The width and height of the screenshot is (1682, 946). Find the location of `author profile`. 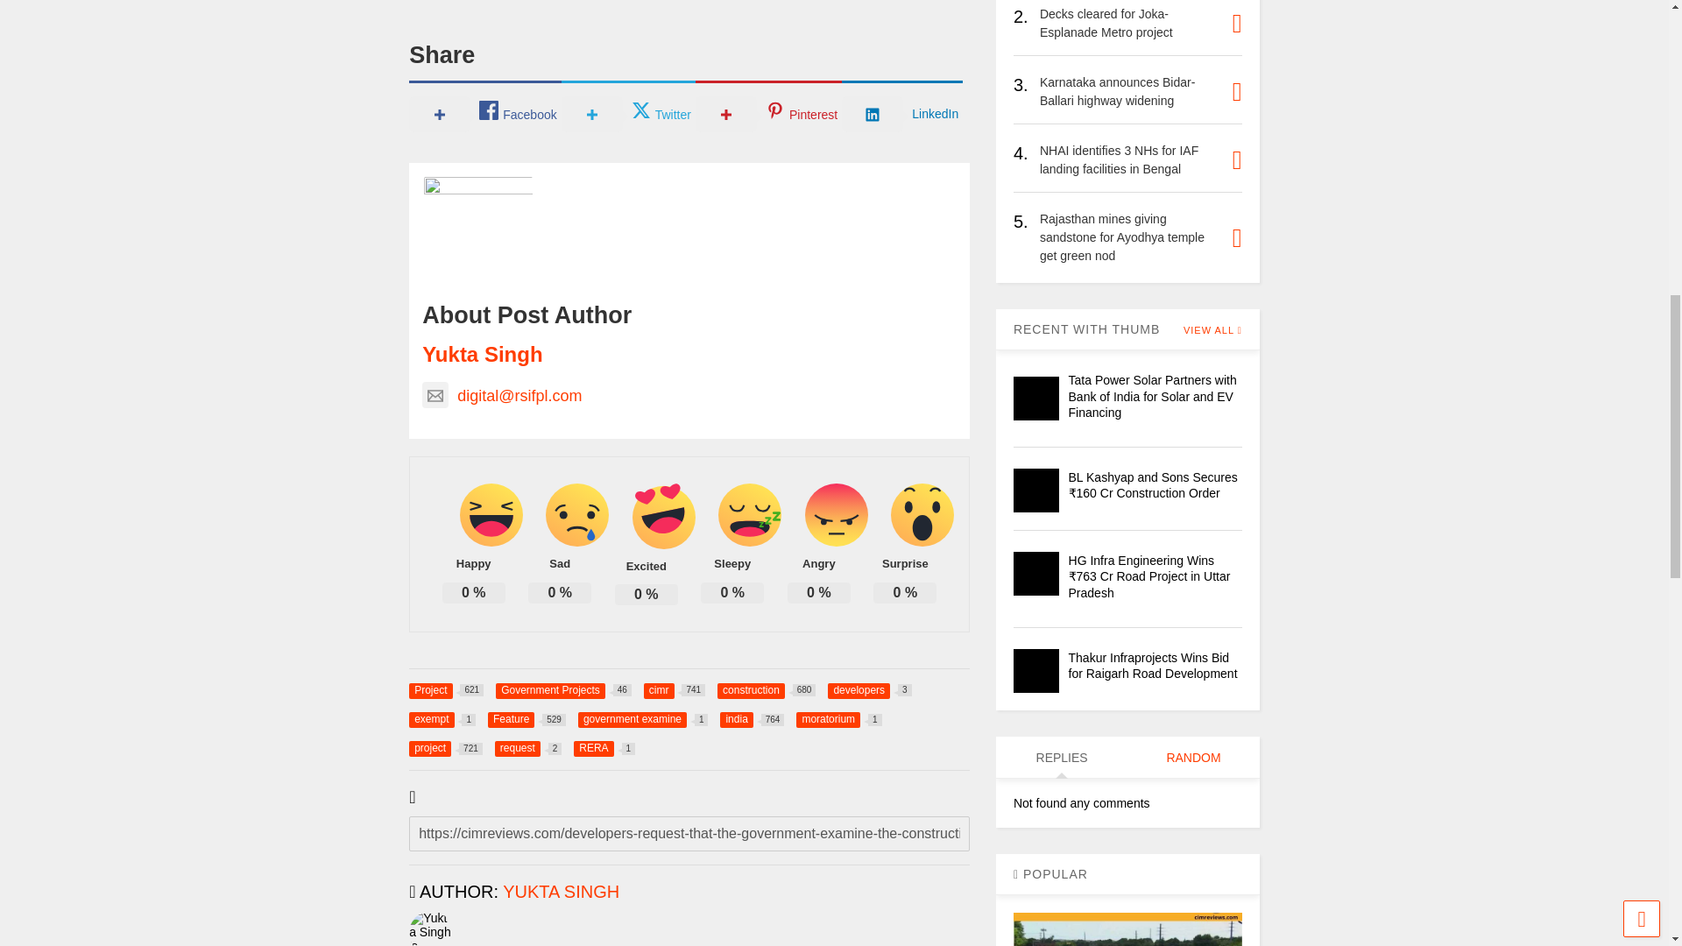

author profile is located at coordinates (561, 892).